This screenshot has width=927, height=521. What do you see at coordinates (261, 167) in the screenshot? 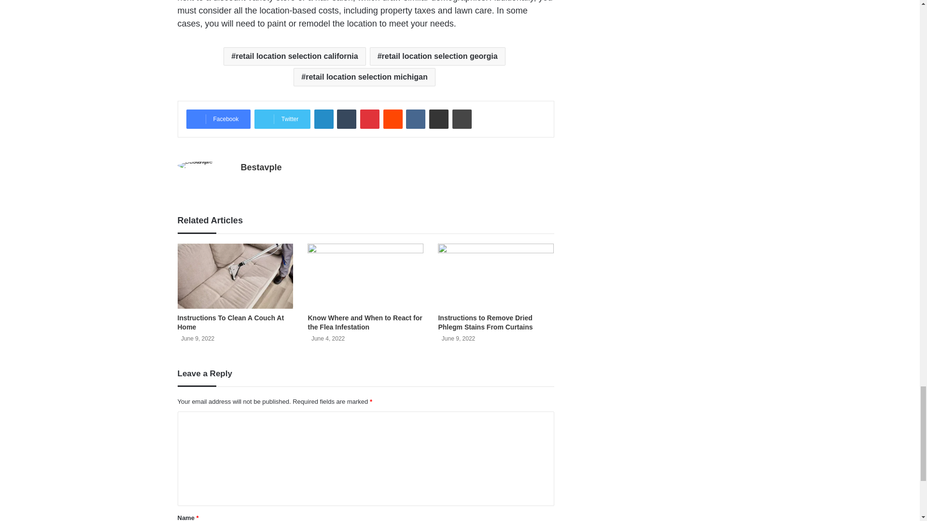
I see `Bestavple` at bounding box center [261, 167].